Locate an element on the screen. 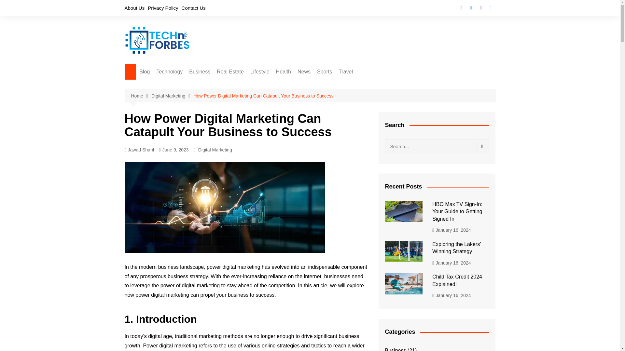 This screenshot has width=625, height=351. Fashion is located at coordinates (283, 85).